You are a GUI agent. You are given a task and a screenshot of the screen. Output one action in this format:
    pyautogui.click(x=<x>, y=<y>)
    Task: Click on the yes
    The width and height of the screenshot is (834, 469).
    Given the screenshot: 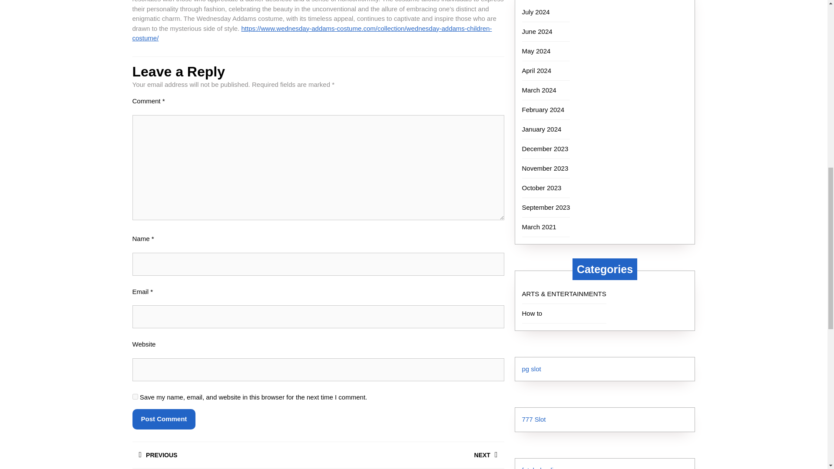 What is the action you would take?
    pyautogui.click(x=135, y=397)
    